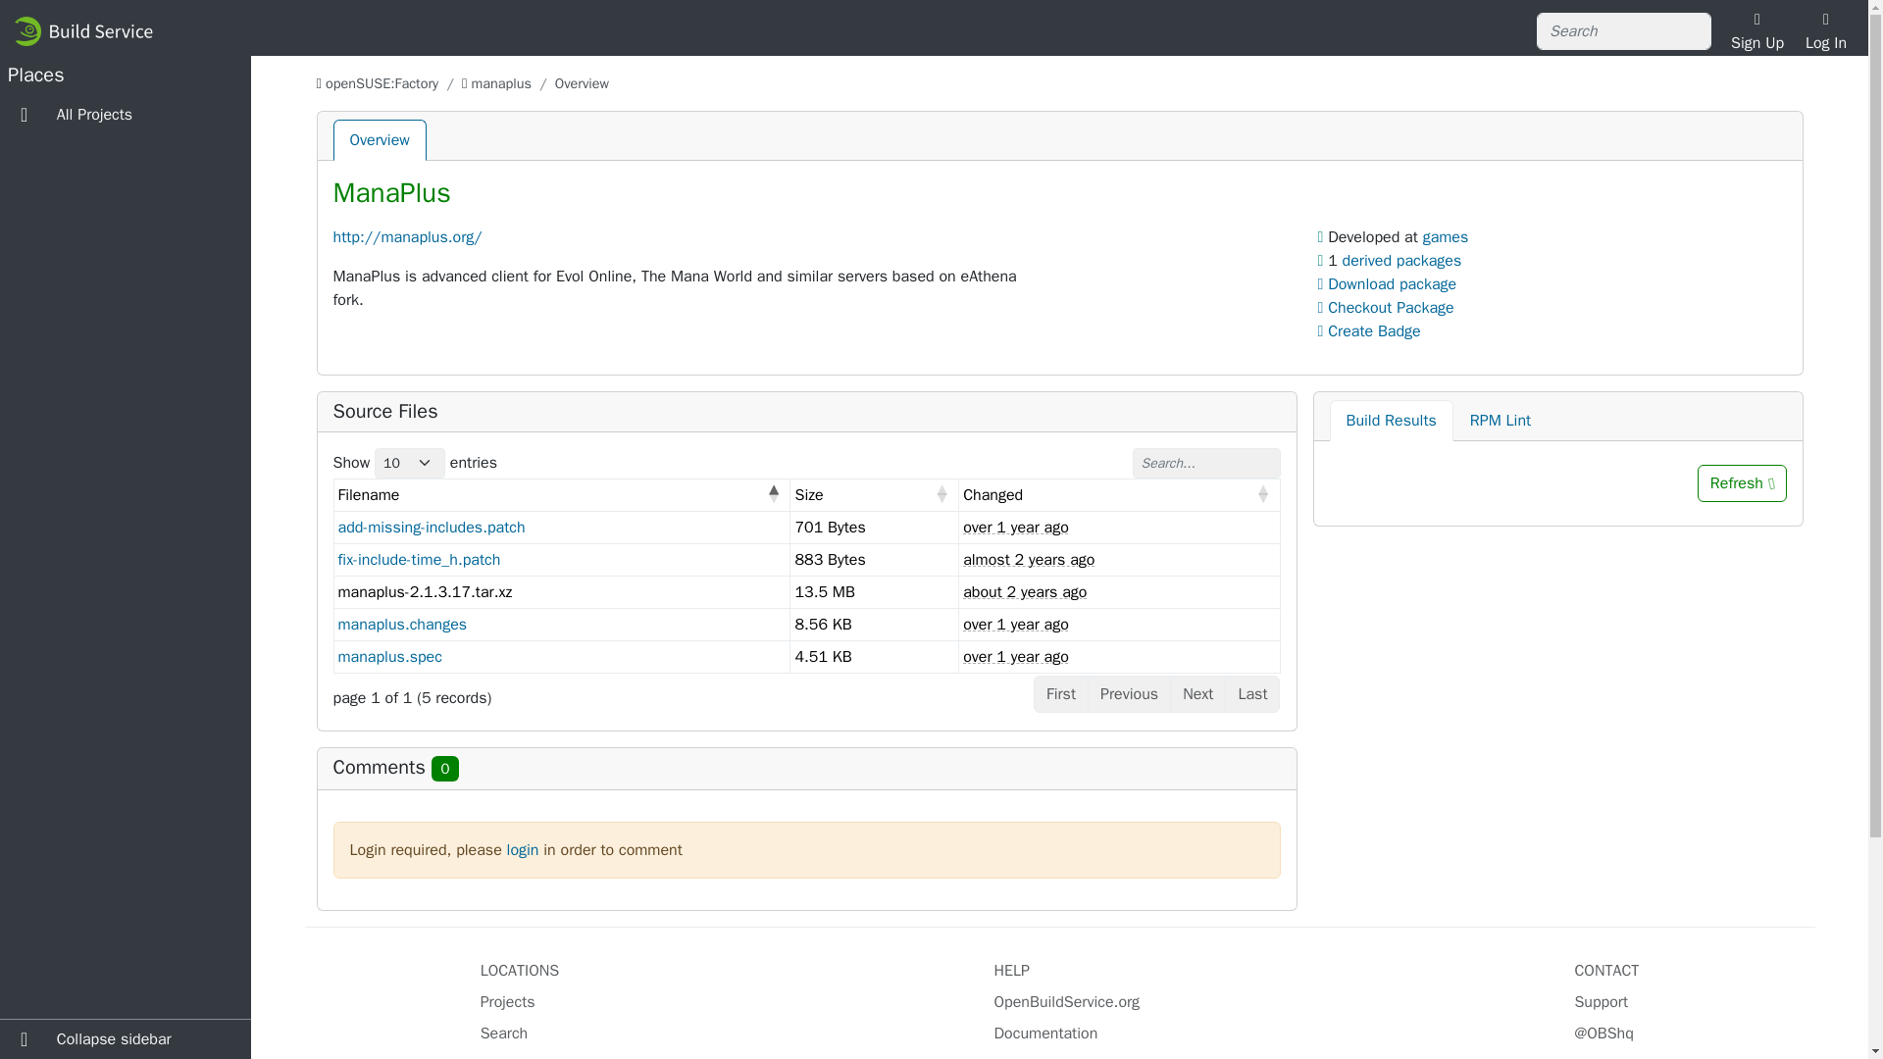  I want to click on games, so click(1446, 237).